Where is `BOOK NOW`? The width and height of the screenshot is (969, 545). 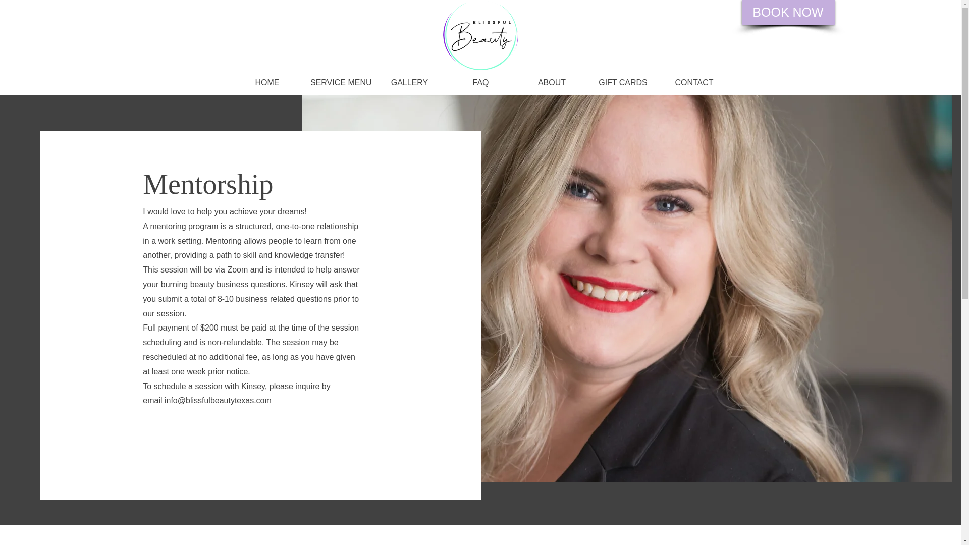
BOOK NOW is located at coordinates (788, 12).